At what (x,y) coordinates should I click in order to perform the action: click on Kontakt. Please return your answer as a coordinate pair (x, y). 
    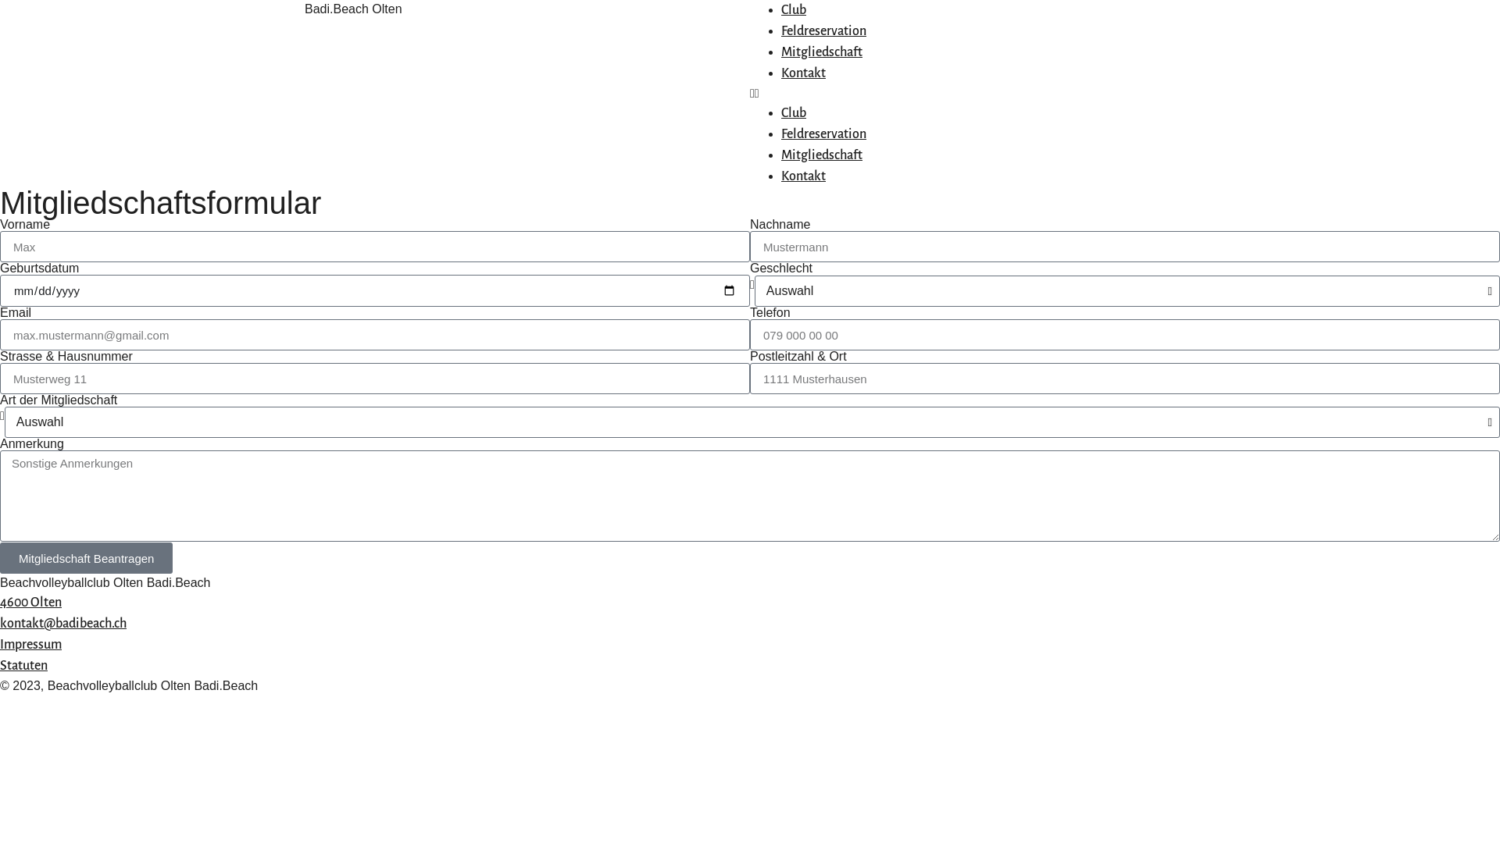
    Looking at the image, I should click on (803, 73).